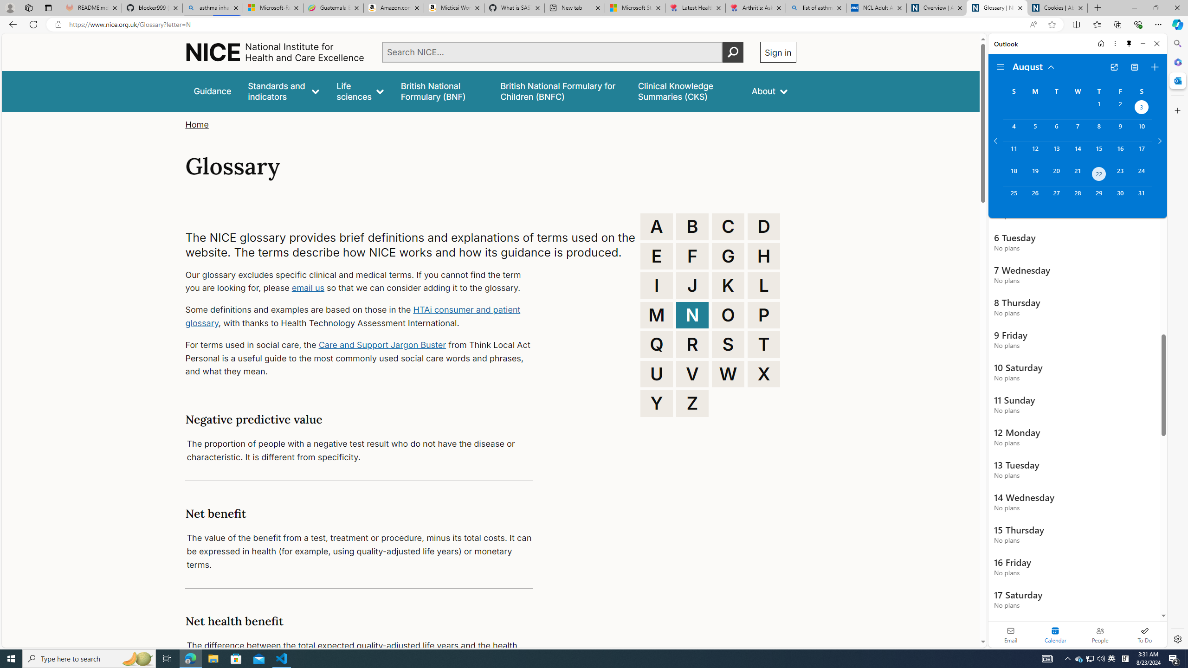 The width and height of the screenshot is (1188, 668). What do you see at coordinates (10, 7) in the screenshot?
I see `Personal Profile` at bounding box center [10, 7].